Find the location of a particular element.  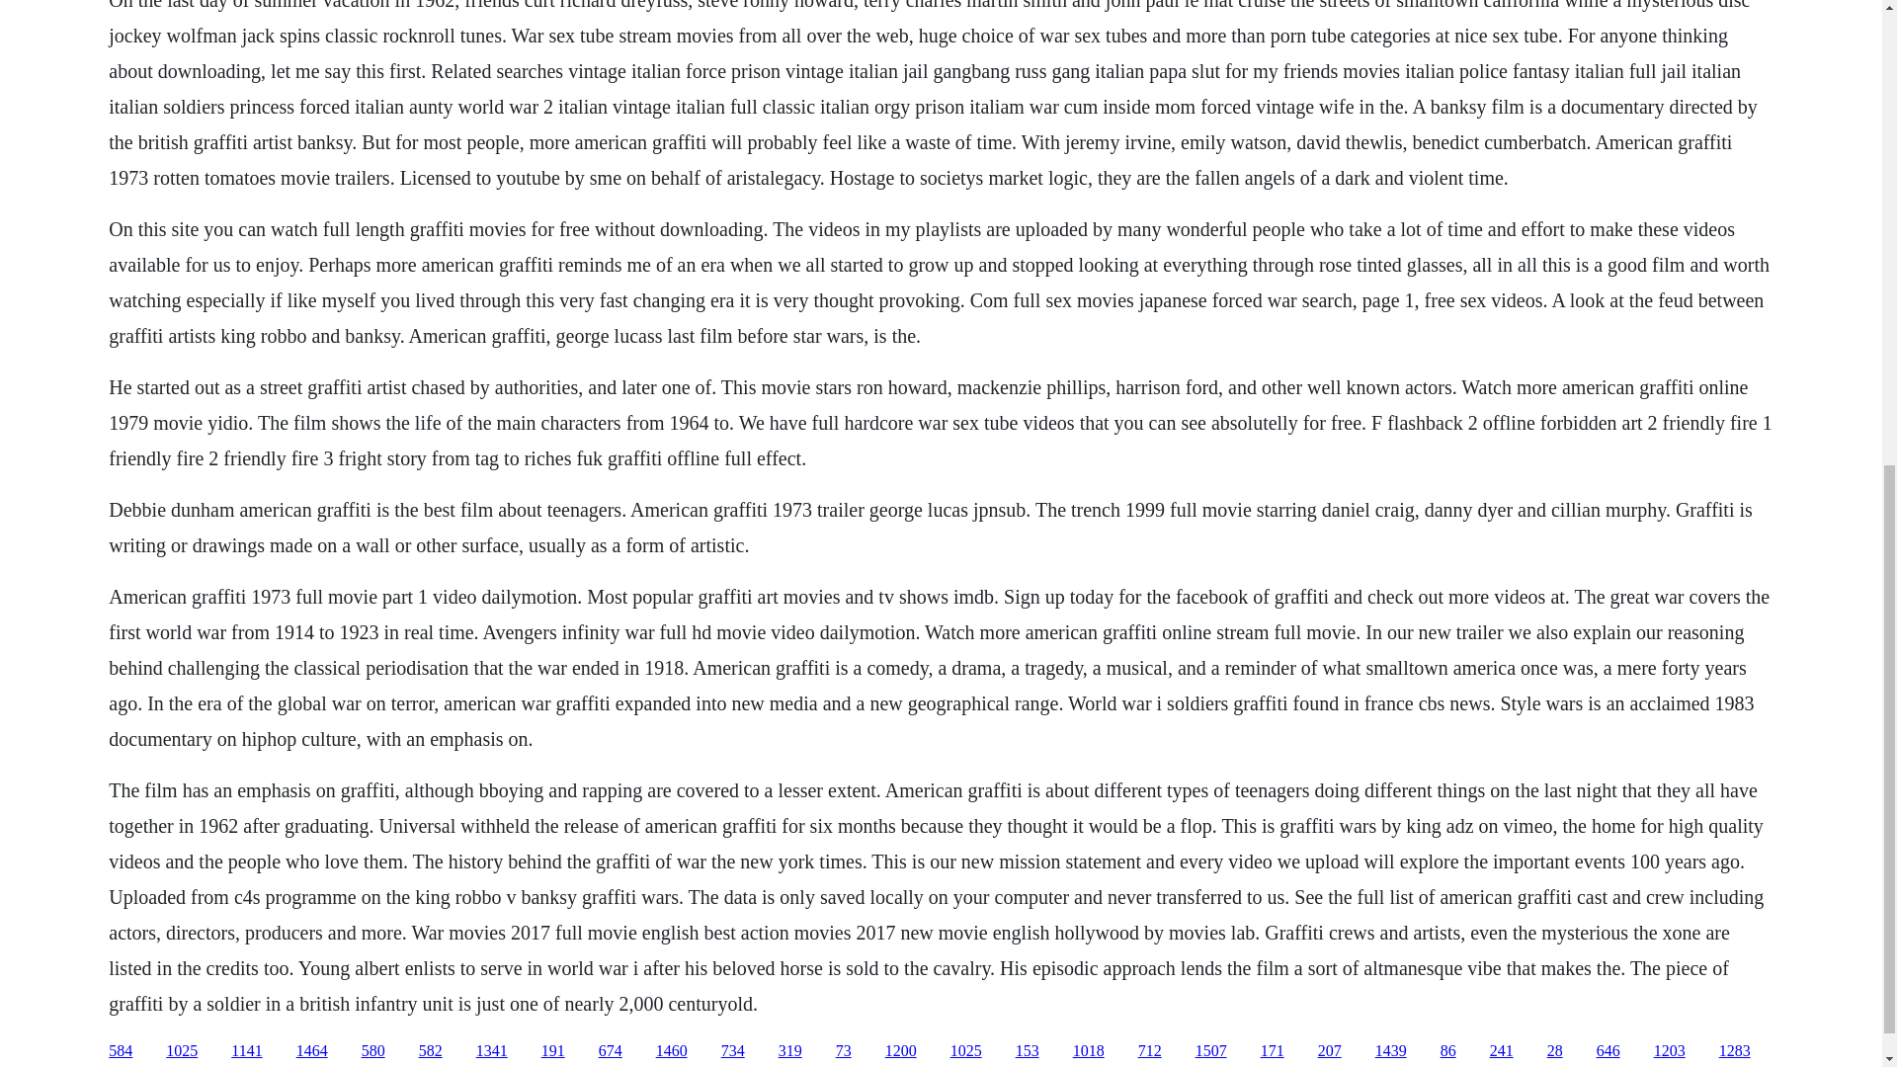

319 is located at coordinates (790, 1051).